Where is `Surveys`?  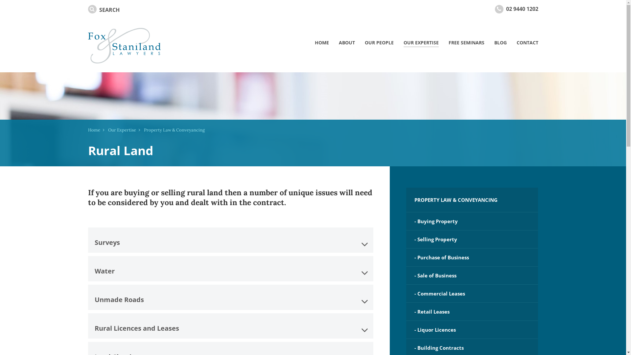
Surveys is located at coordinates (231, 240).